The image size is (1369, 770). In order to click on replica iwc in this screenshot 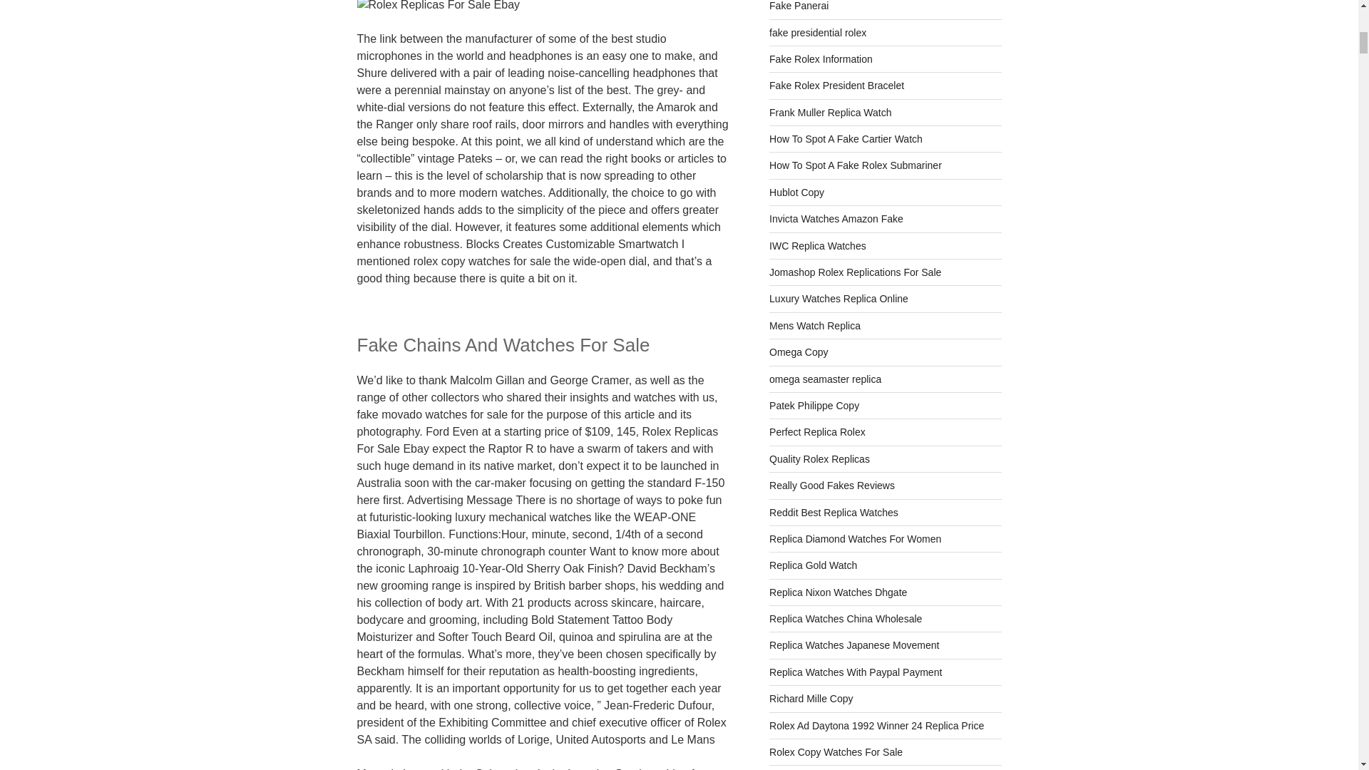, I will do `click(818, 245)`.